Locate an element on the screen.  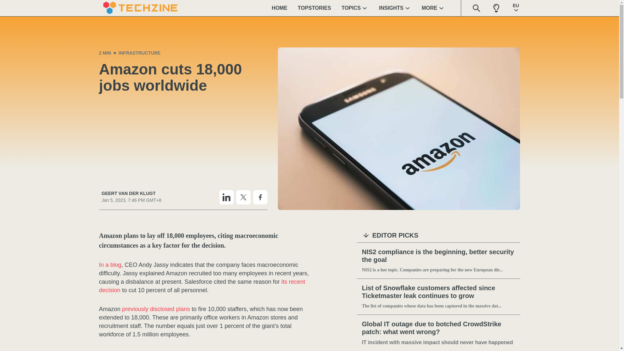
INSIGHTS is located at coordinates (395, 8).